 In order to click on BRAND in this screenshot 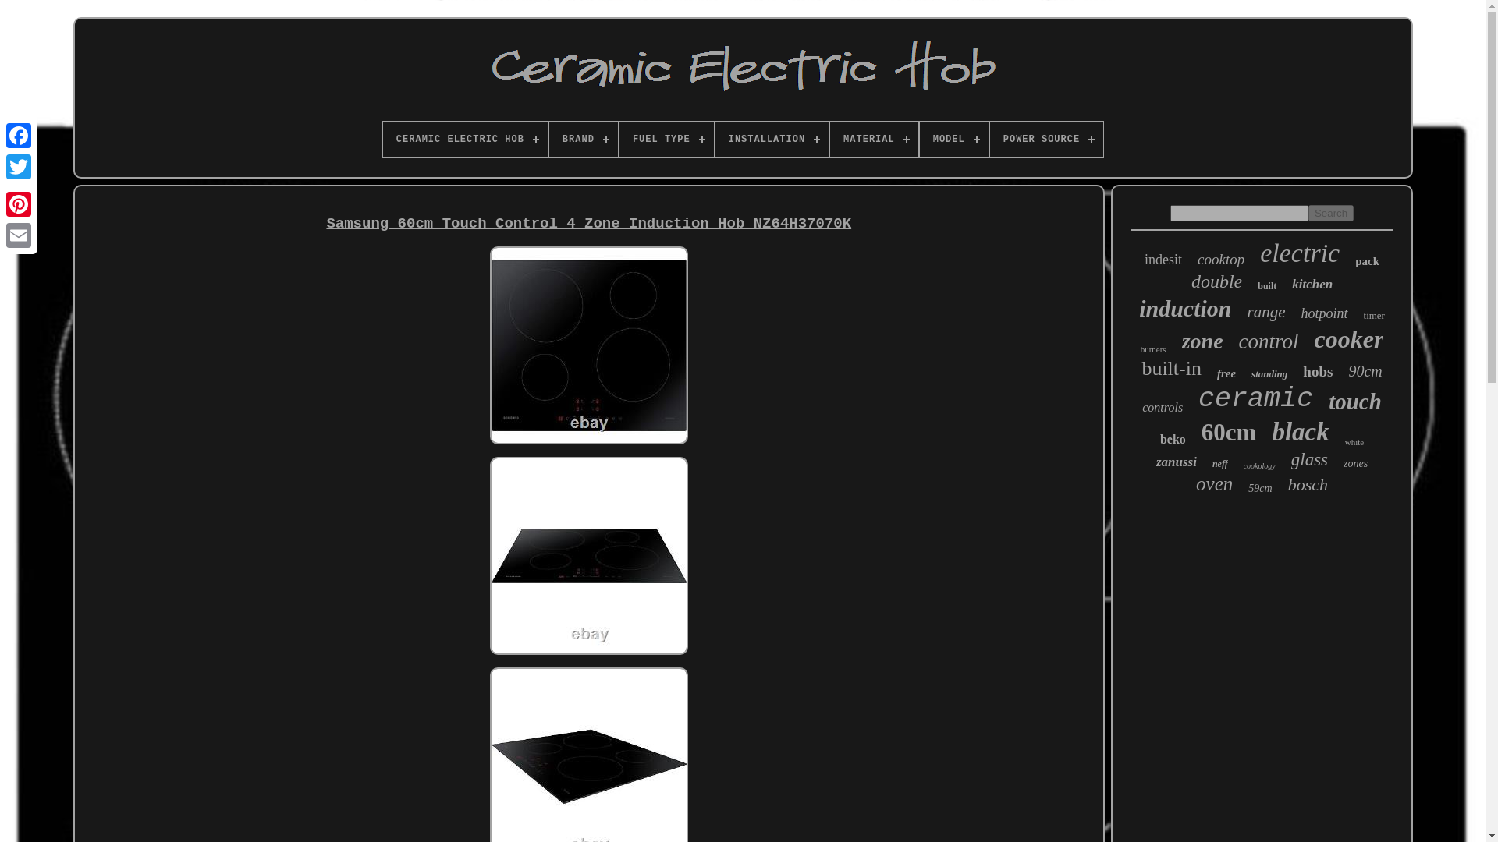, I will do `click(584, 139)`.